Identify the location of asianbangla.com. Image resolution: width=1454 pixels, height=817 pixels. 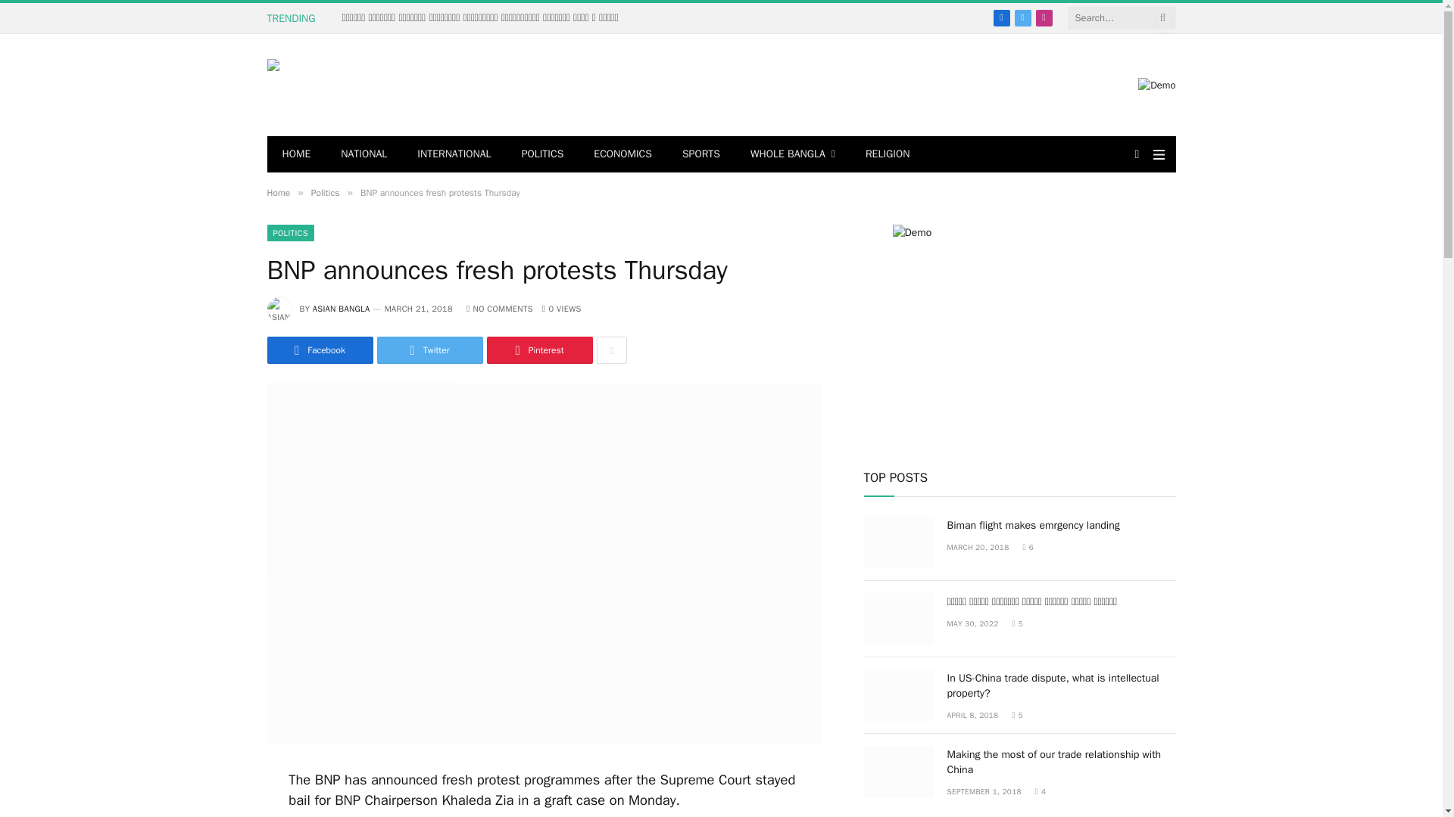
(389, 85).